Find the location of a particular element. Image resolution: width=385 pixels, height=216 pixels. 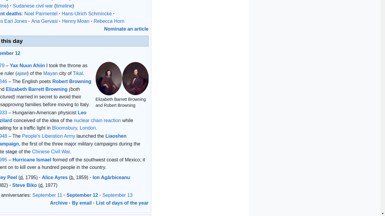

Alice Ayres is located at coordinates (55, 177).